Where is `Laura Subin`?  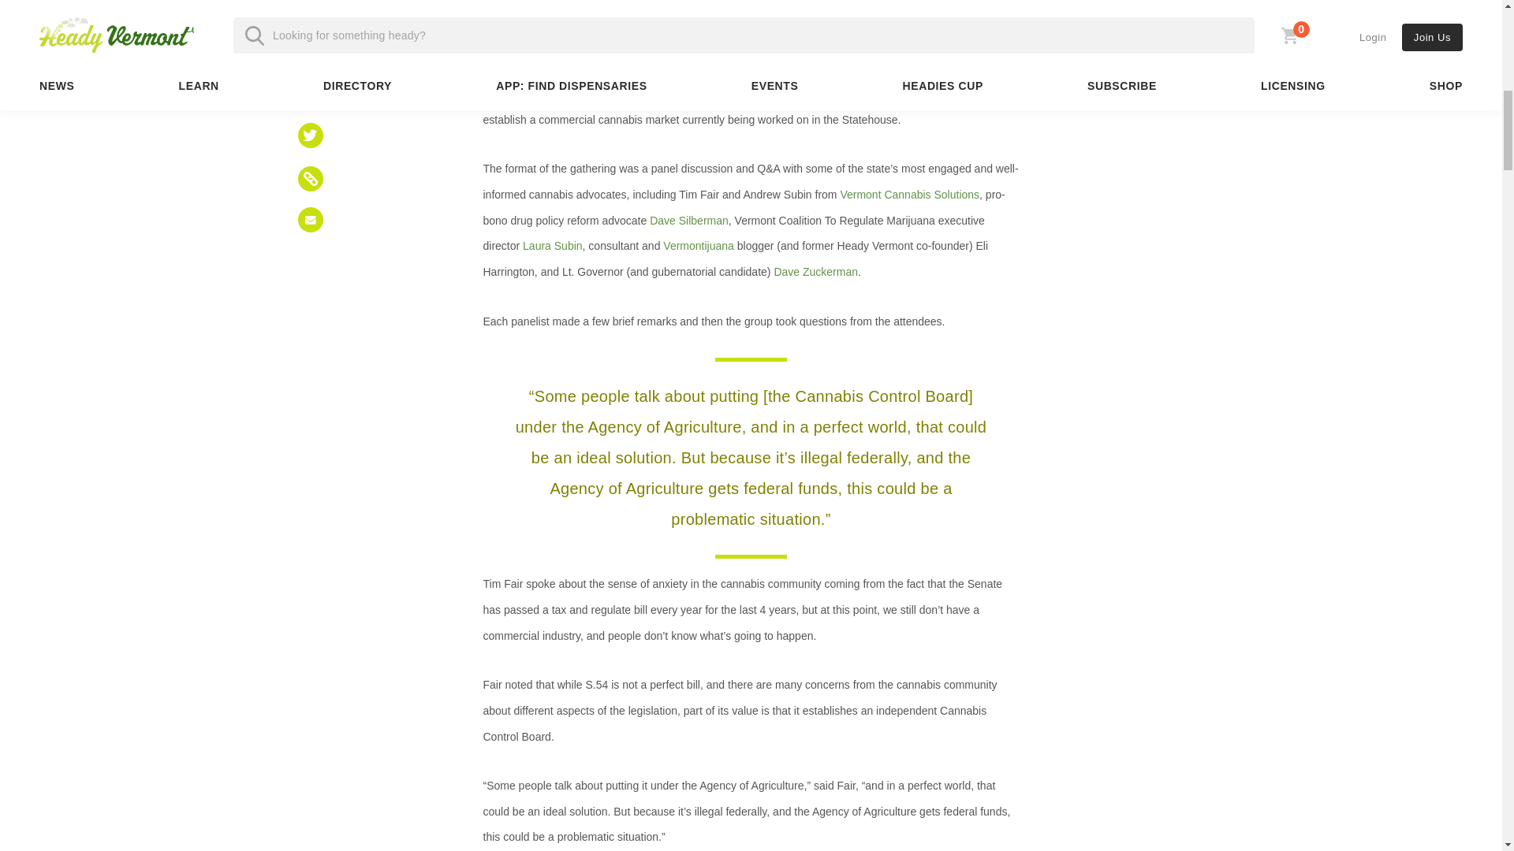 Laura Subin is located at coordinates (552, 245).